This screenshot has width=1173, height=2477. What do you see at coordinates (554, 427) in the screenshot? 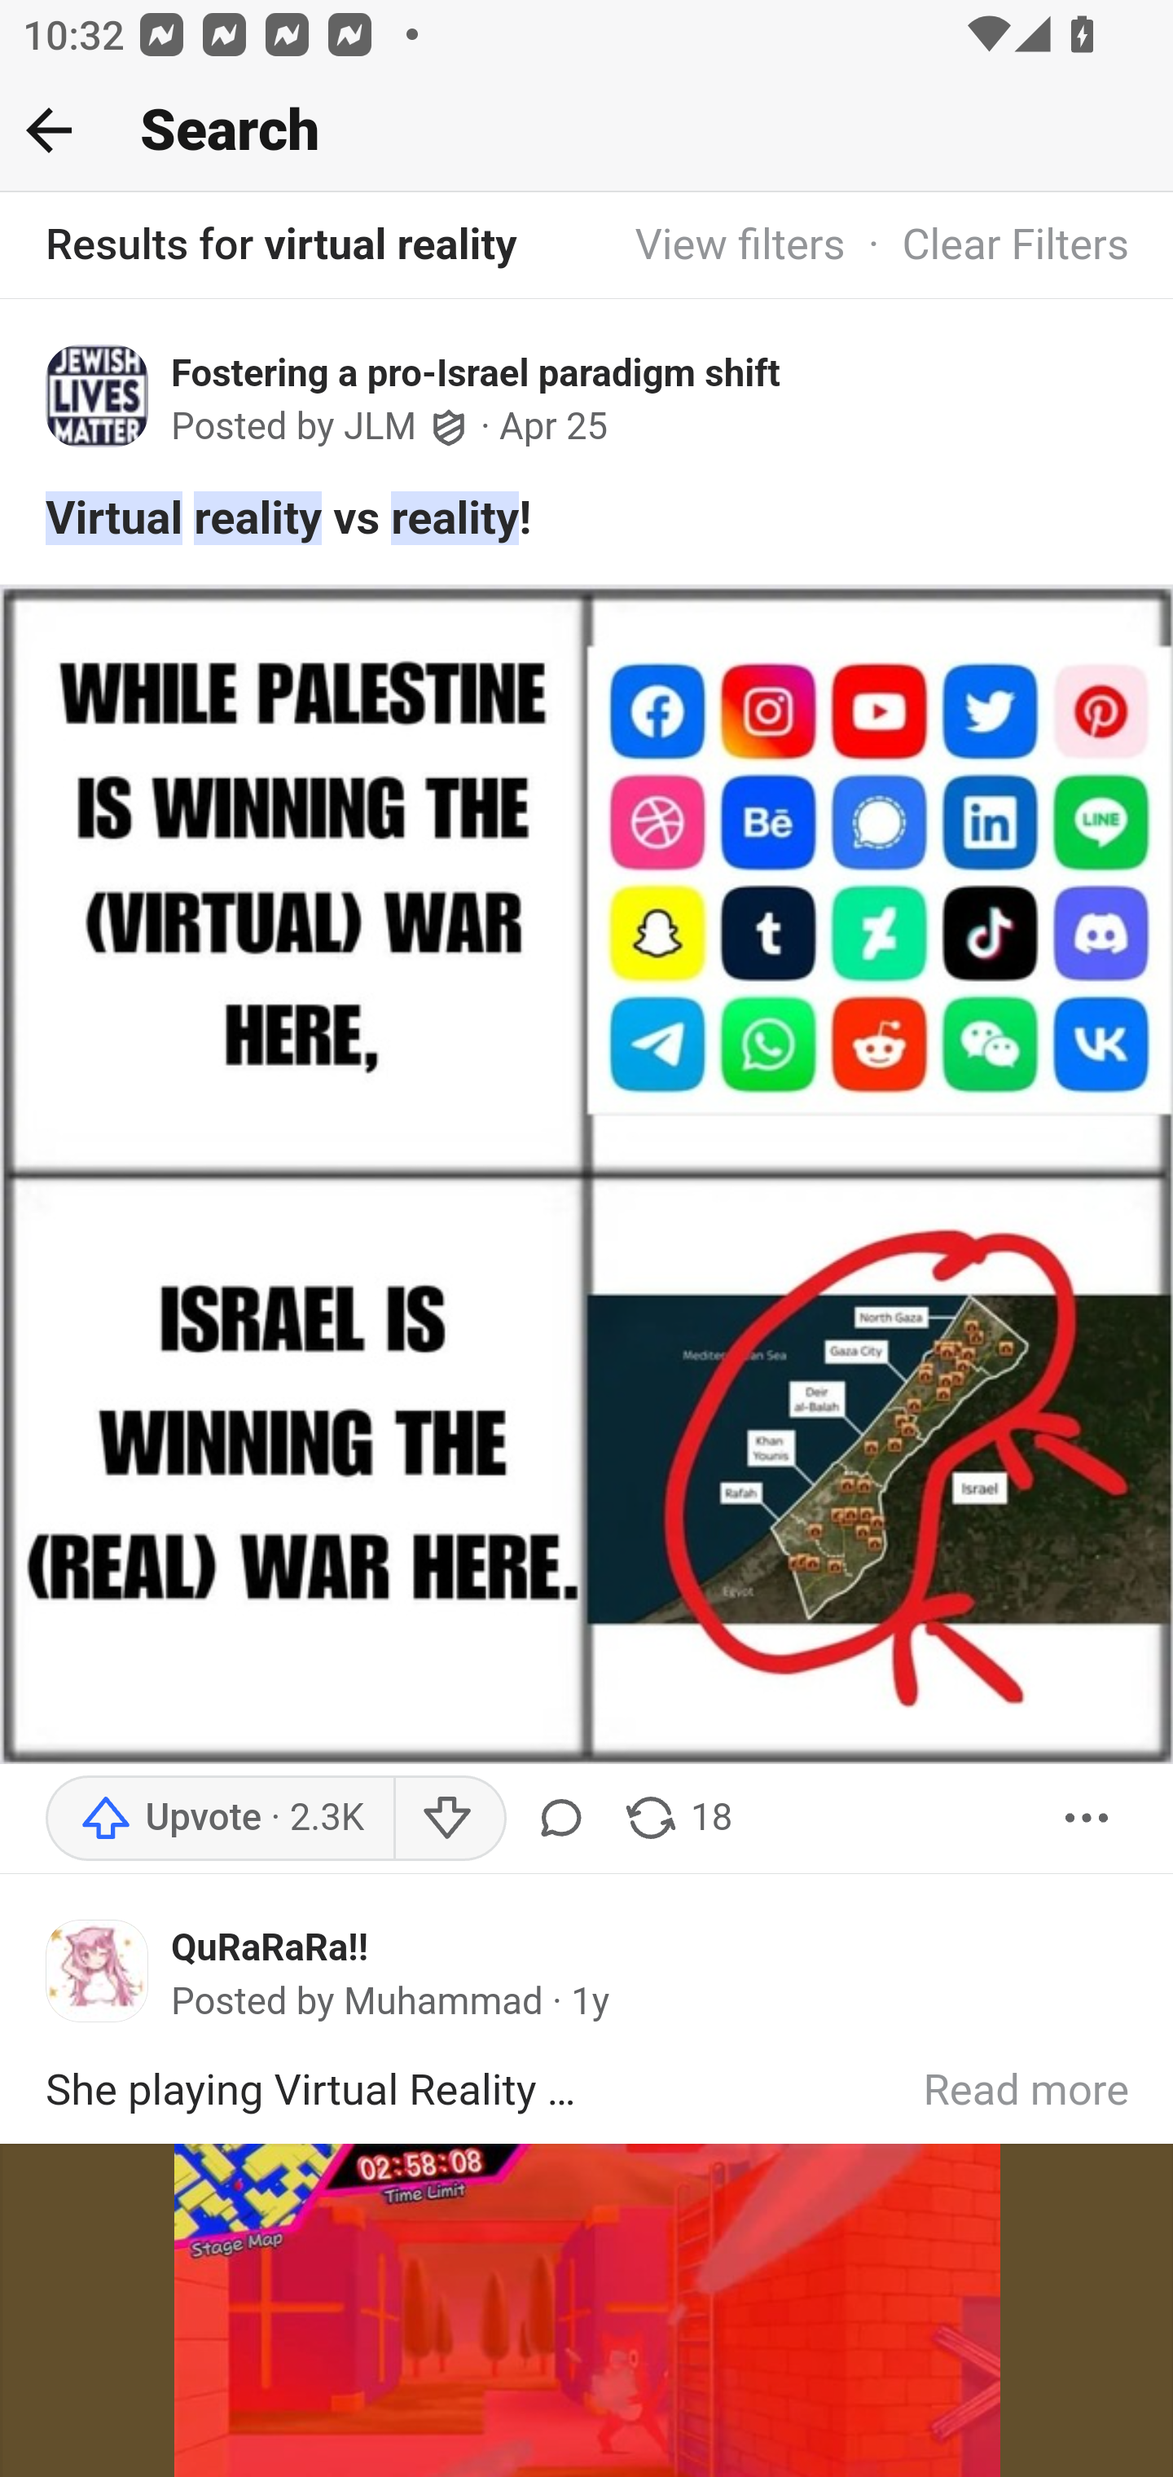
I see `Apr 25` at bounding box center [554, 427].